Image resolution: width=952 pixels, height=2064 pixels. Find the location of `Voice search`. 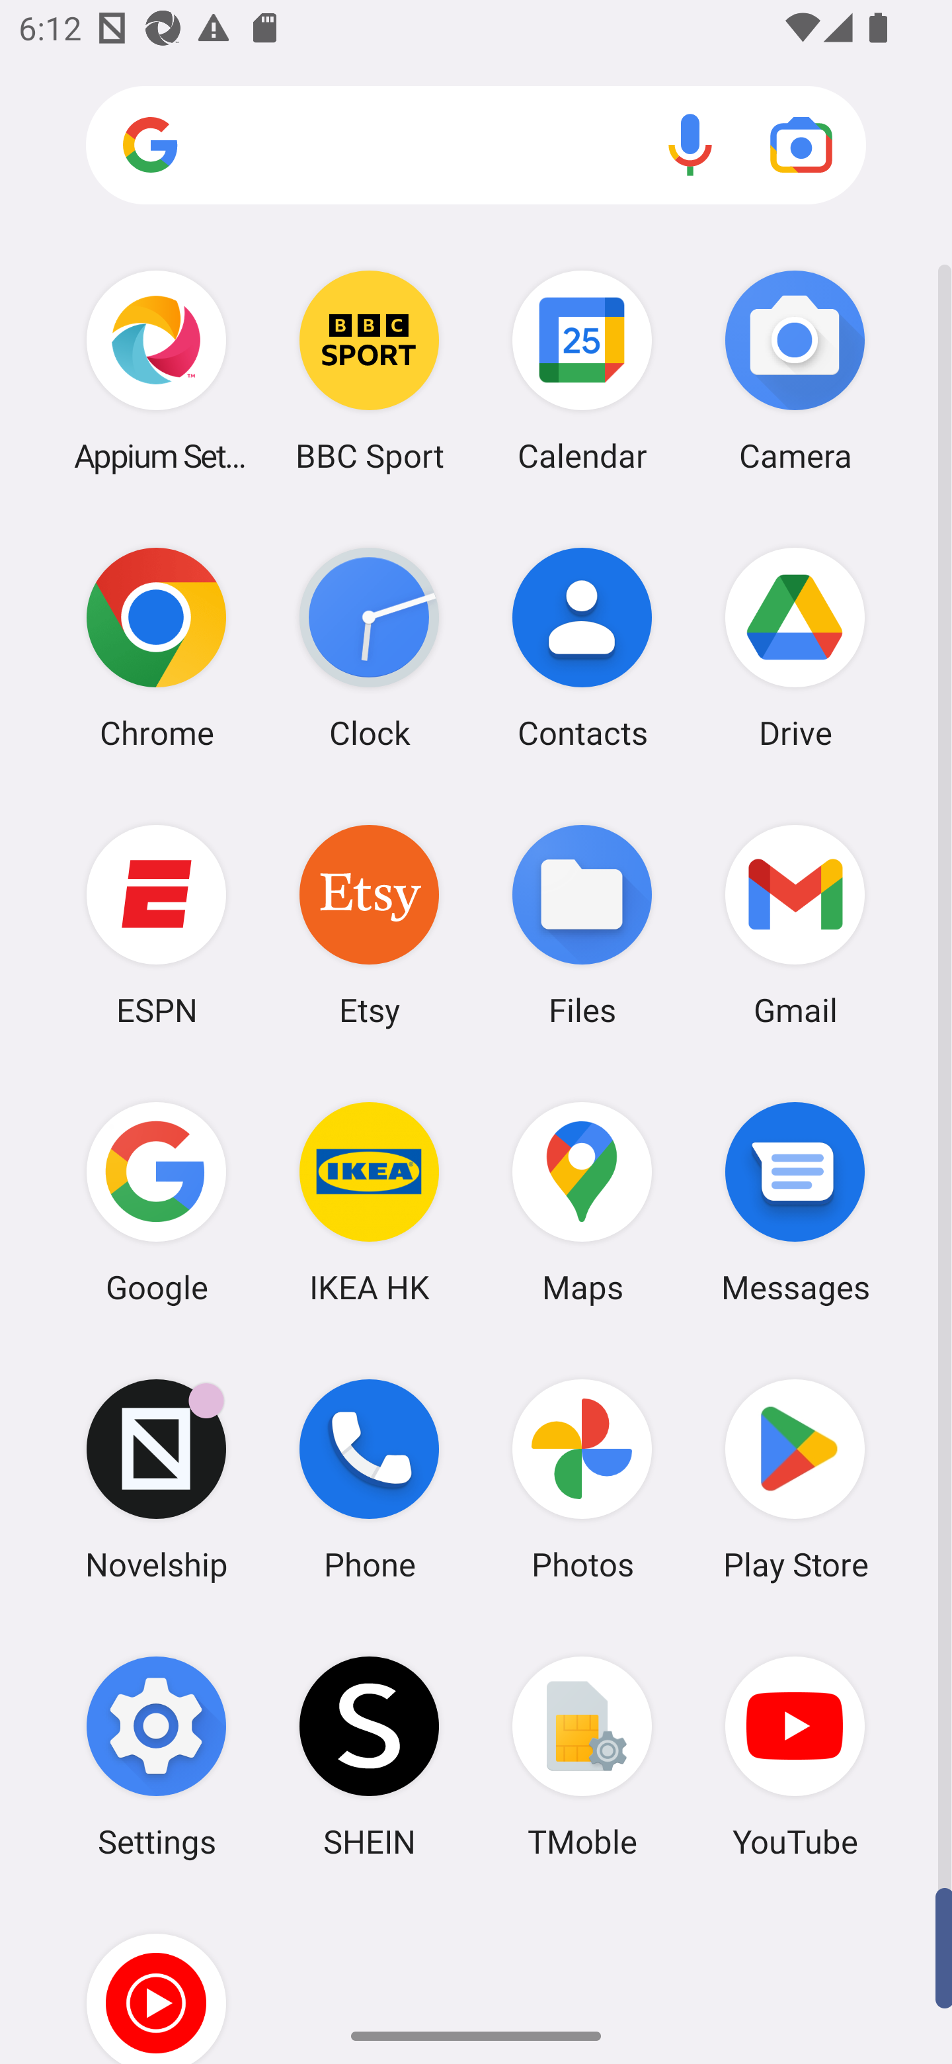

Voice search is located at coordinates (690, 144).